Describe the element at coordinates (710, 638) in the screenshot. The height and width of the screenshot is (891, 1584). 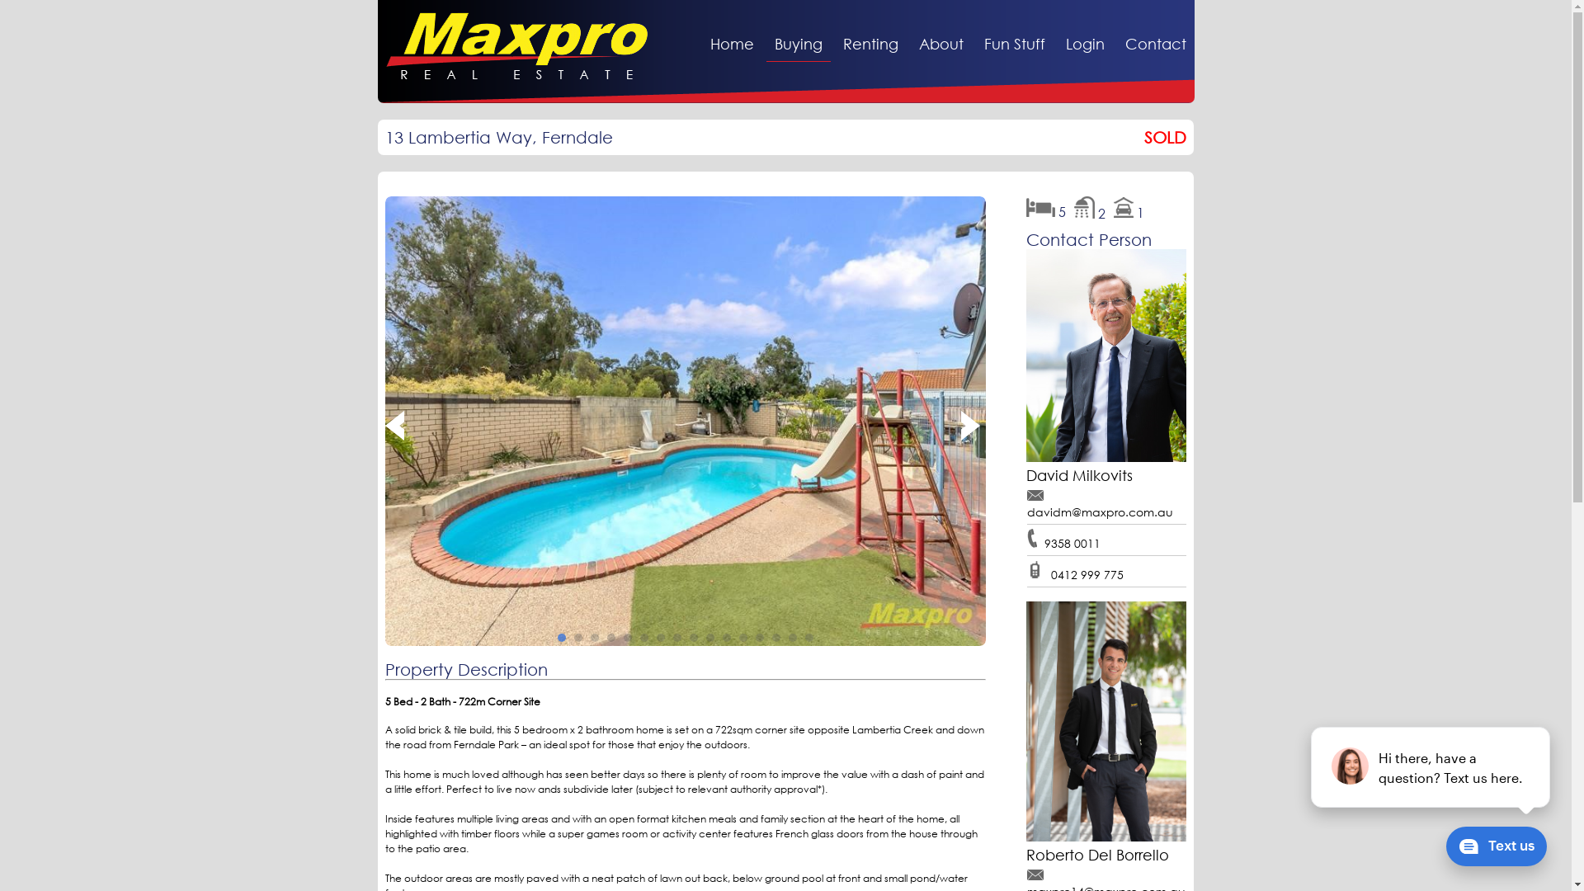
I see `10` at that location.